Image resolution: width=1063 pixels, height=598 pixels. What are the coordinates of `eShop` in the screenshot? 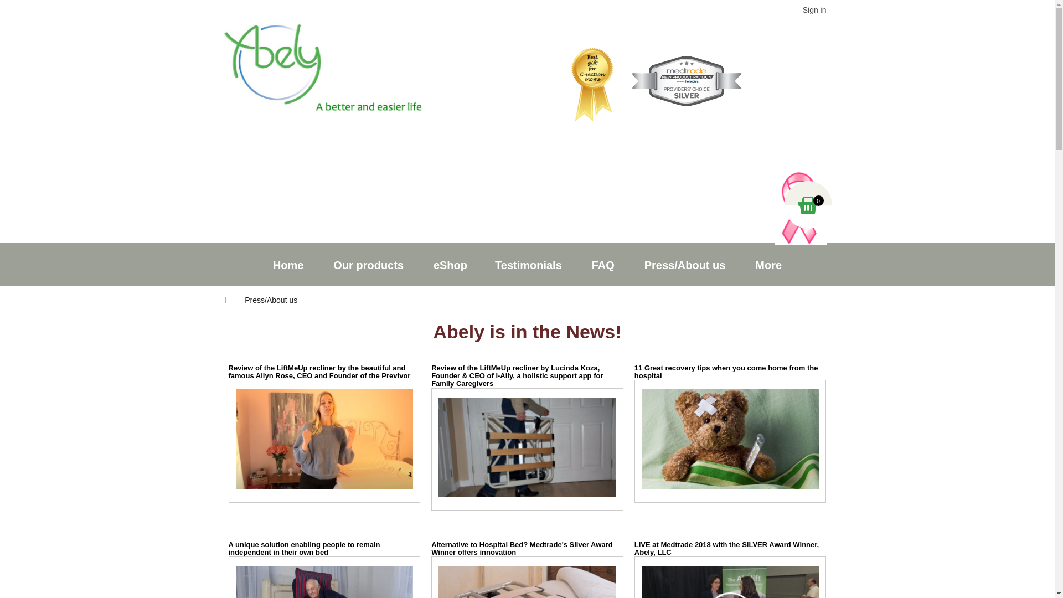 It's located at (451, 265).